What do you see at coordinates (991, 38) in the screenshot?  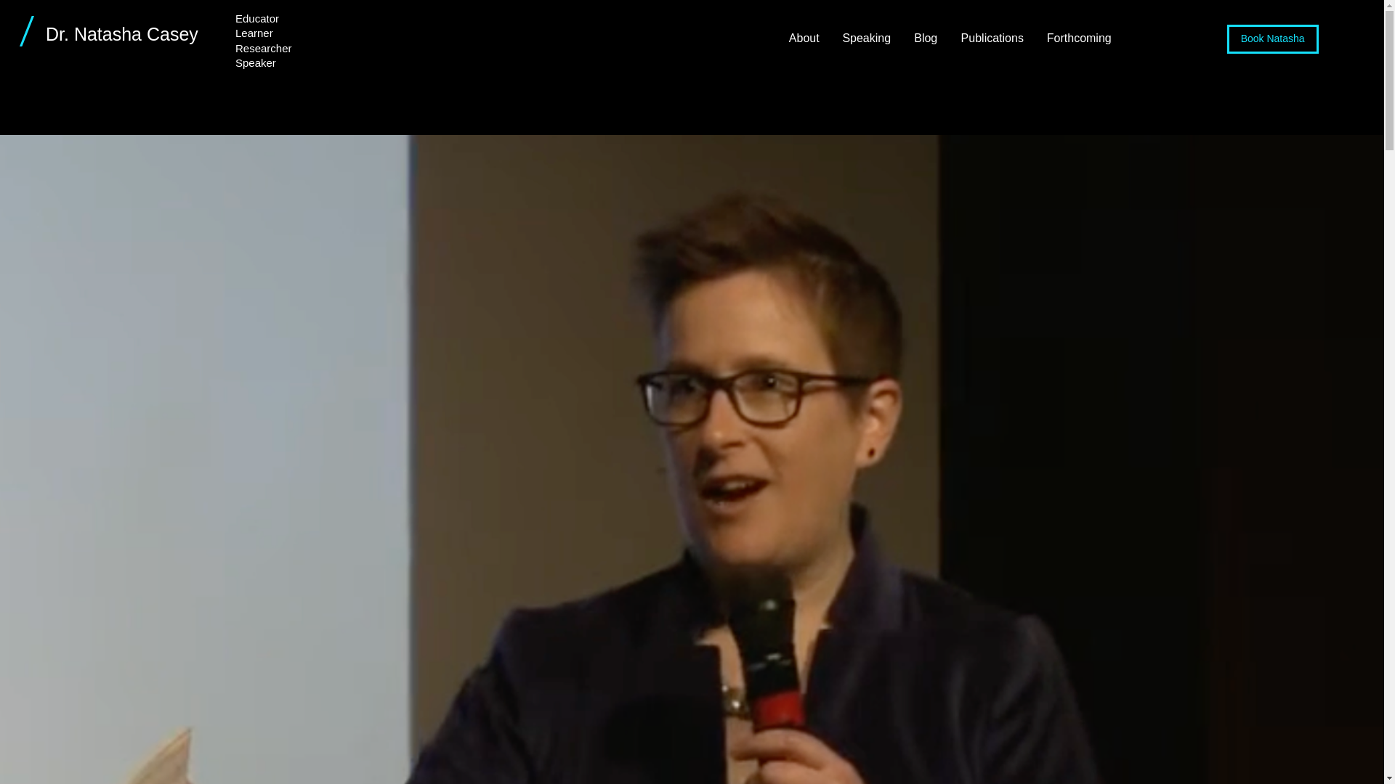 I see `Publications` at bounding box center [991, 38].